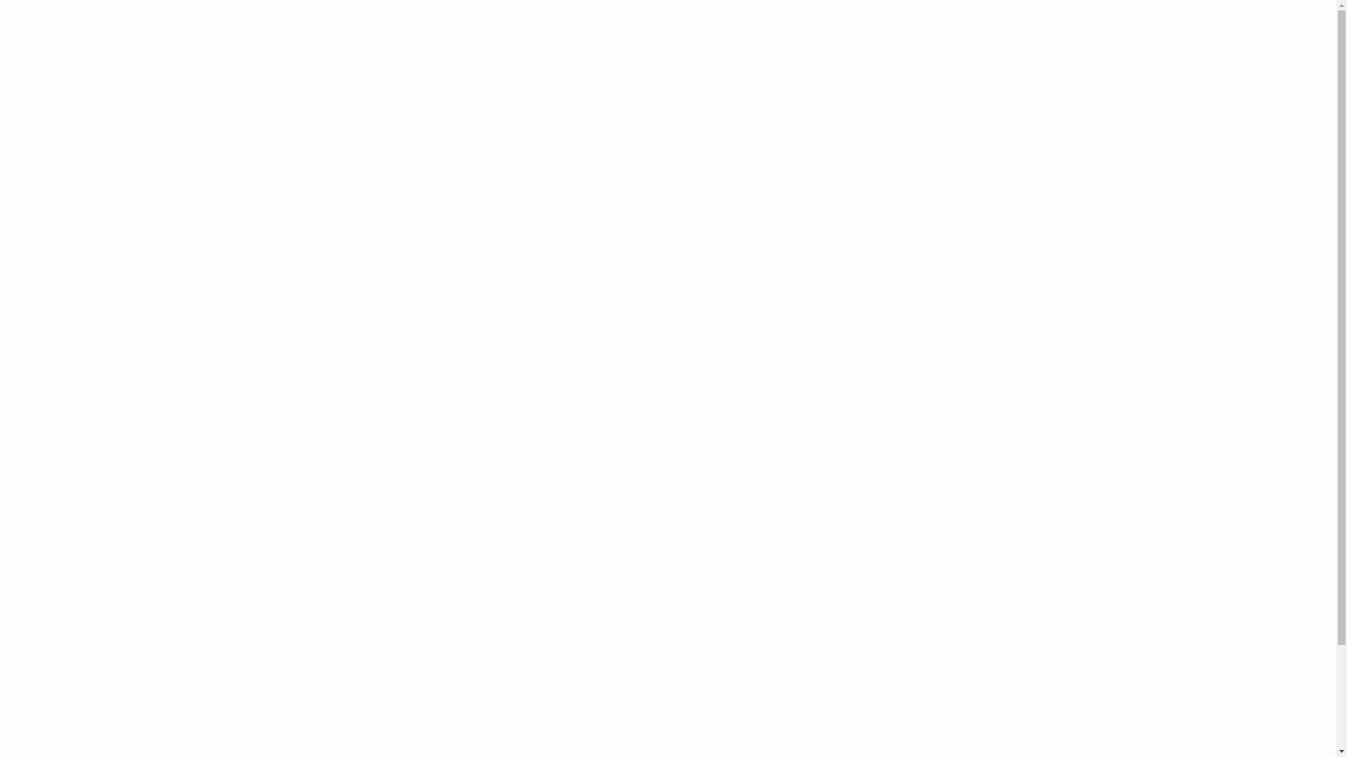 Image resolution: width=1347 pixels, height=757 pixels. I want to click on Vorstand, so click(76, 111).